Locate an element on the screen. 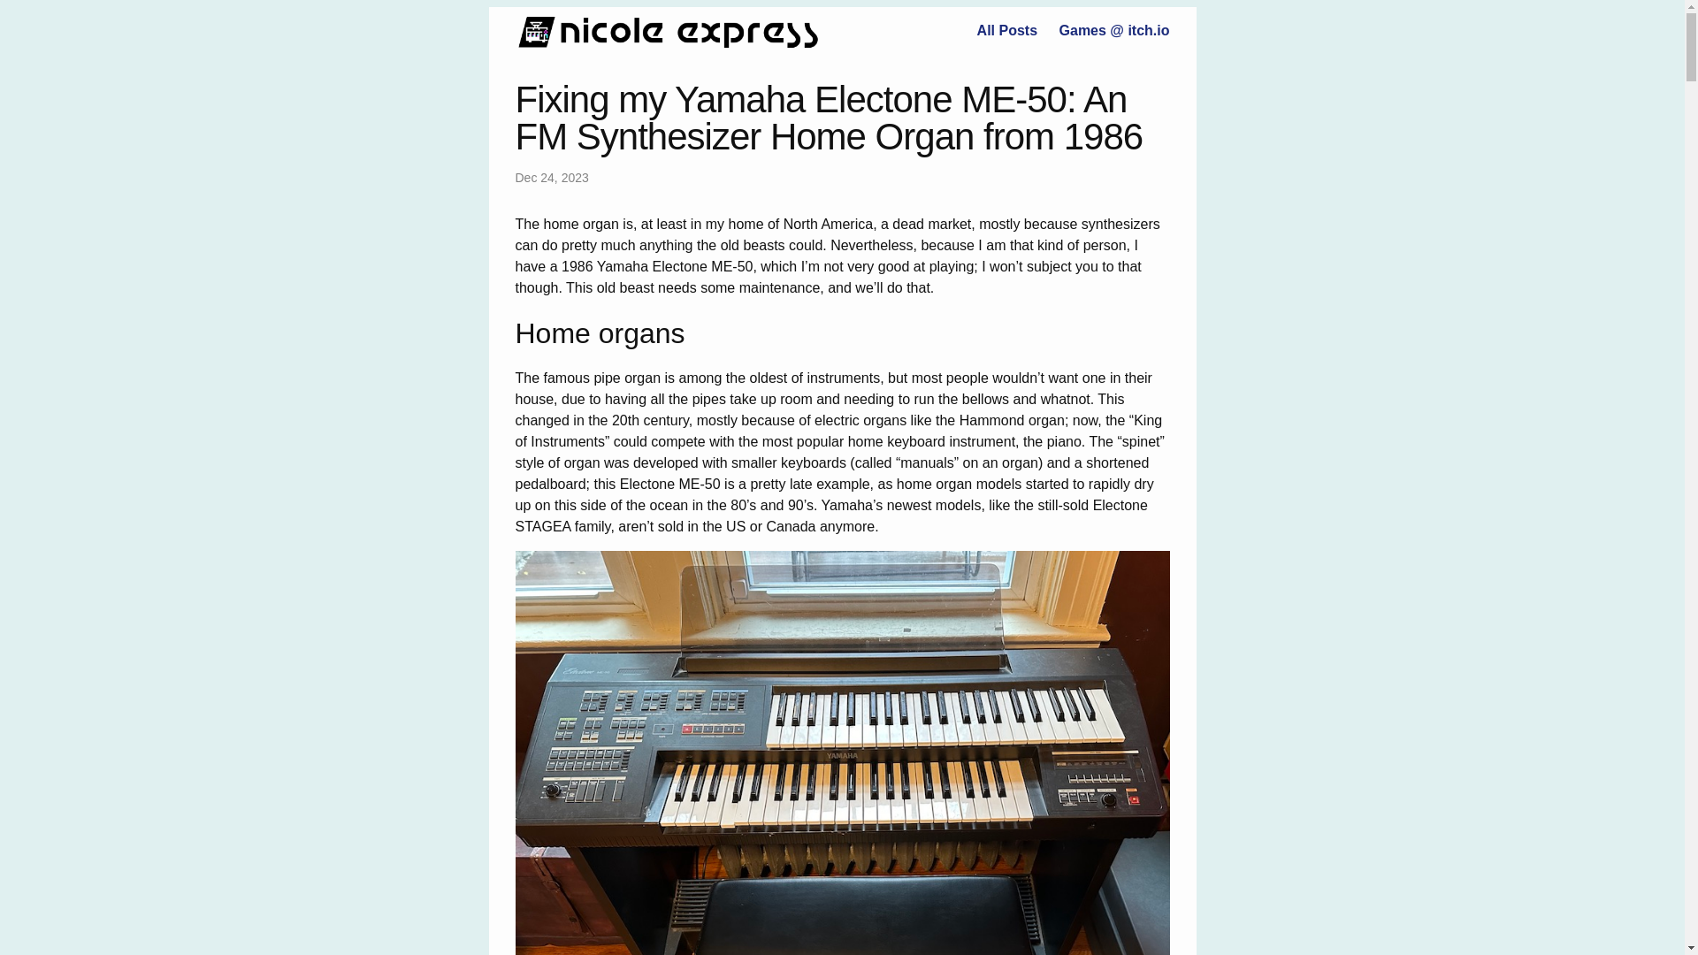  All Posts is located at coordinates (1007, 30).